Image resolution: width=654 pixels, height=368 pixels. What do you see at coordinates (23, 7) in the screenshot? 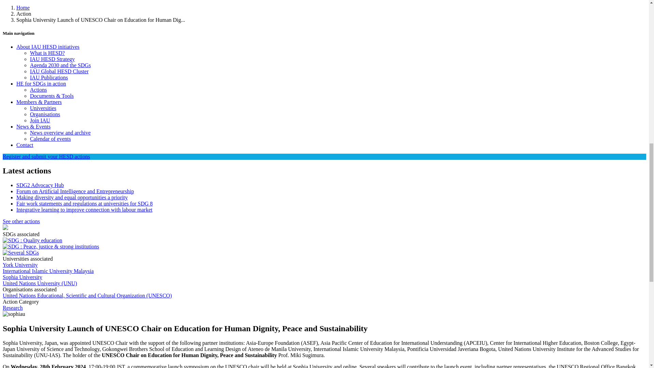
I see `Home` at bounding box center [23, 7].